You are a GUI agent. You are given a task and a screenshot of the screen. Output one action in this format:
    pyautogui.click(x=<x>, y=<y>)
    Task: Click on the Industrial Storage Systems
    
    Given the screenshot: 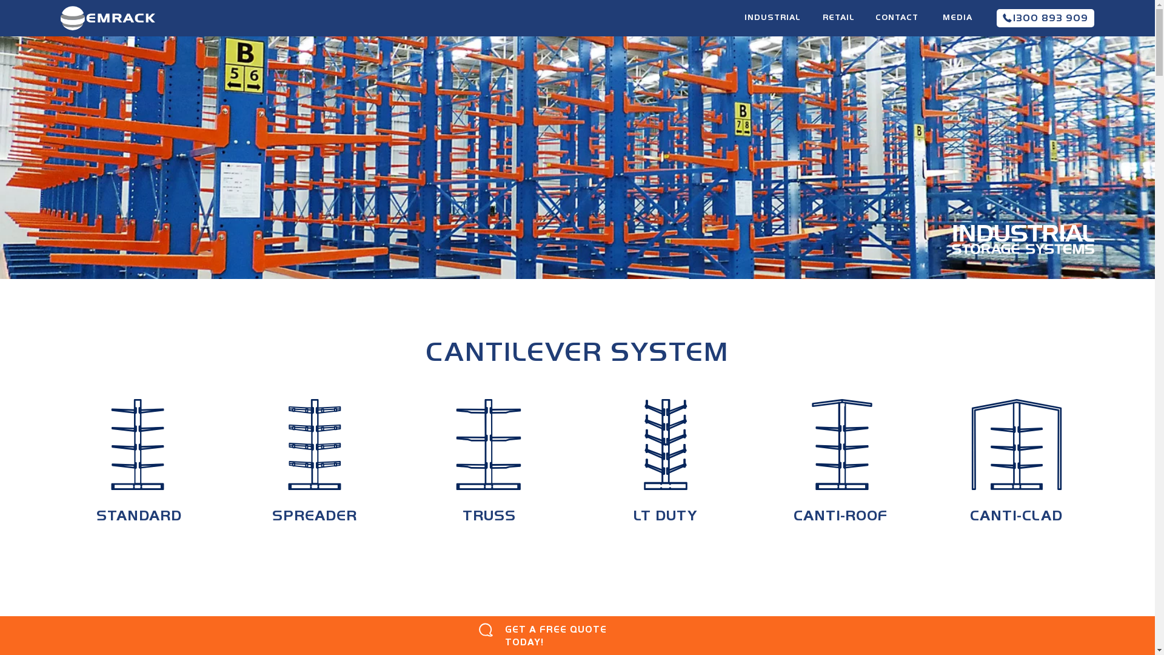 What is the action you would take?
    pyautogui.click(x=1023, y=240)
    